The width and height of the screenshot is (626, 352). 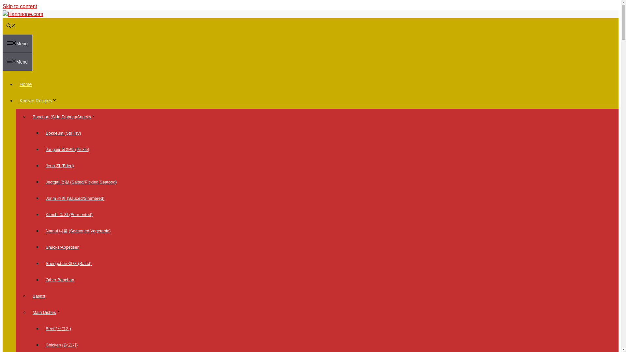 What do you see at coordinates (25, 84) in the screenshot?
I see `Home` at bounding box center [25, 84].